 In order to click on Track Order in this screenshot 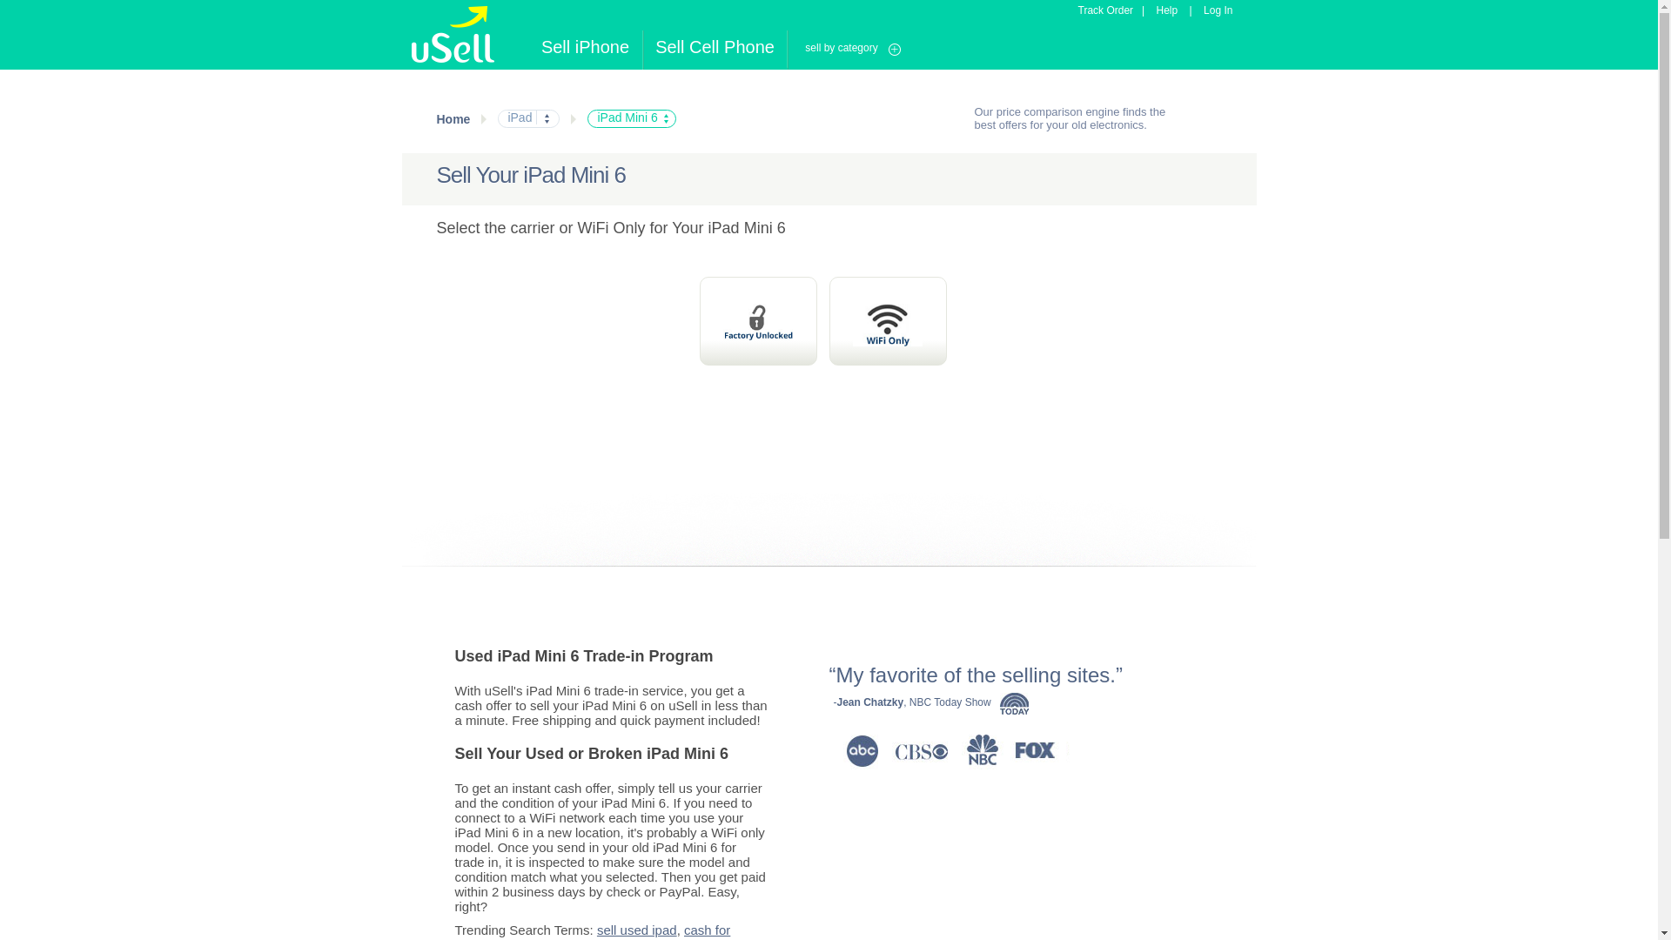, I will do `click(1105, 10)`.